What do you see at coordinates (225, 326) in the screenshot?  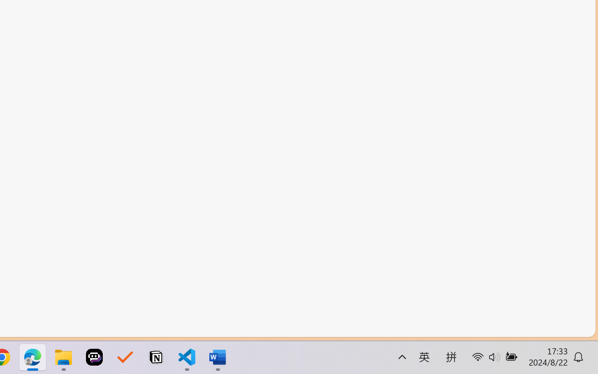 I see `copilot-notconnected, Copilot error (click for details)` at bounding box center [225, 326].